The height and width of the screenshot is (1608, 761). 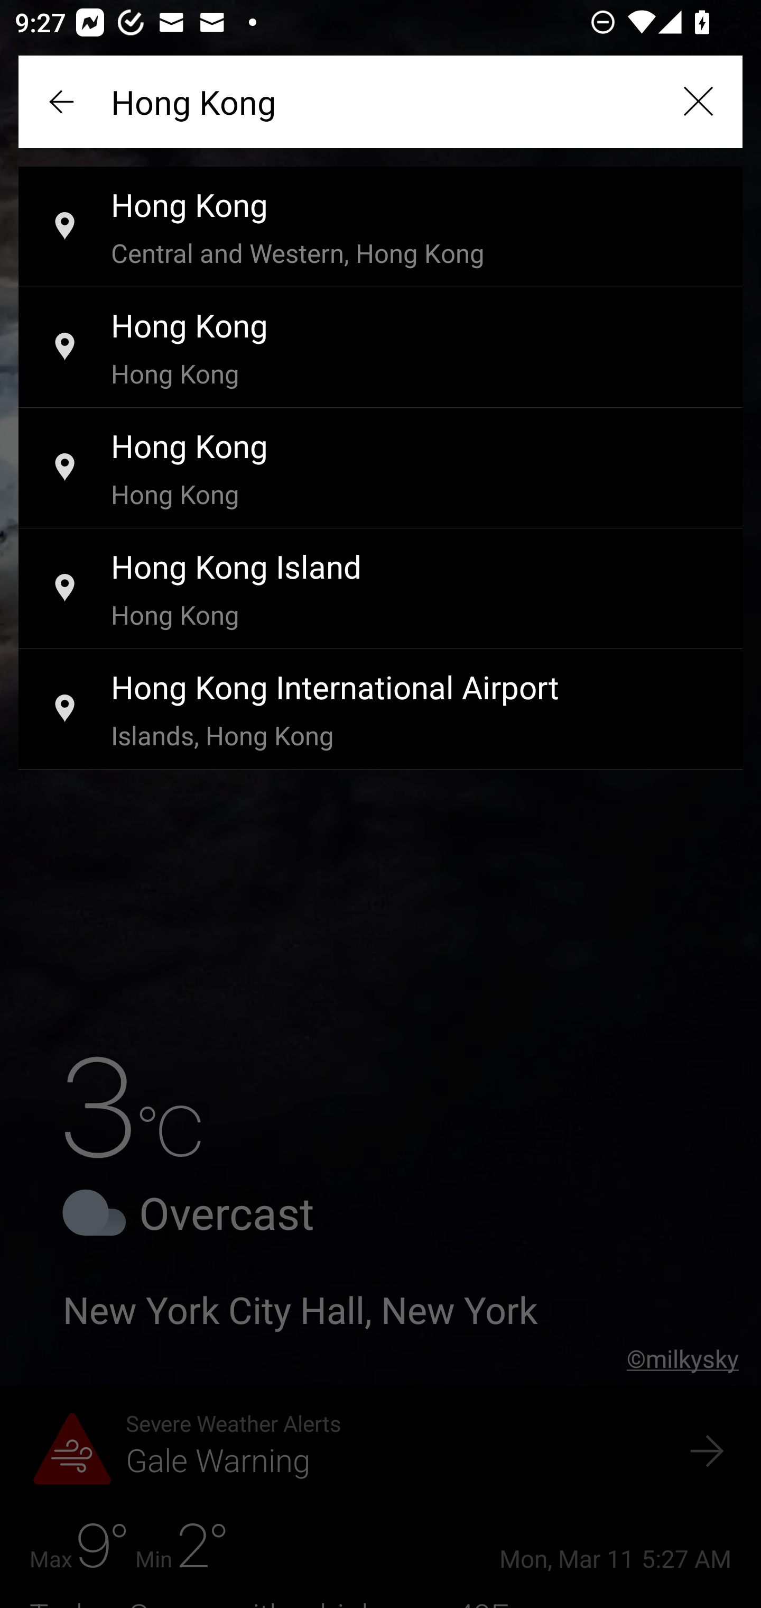 What do you see at coordinates (63, 102) in the screenshot?
I see `` at bounding box center [63, 102].